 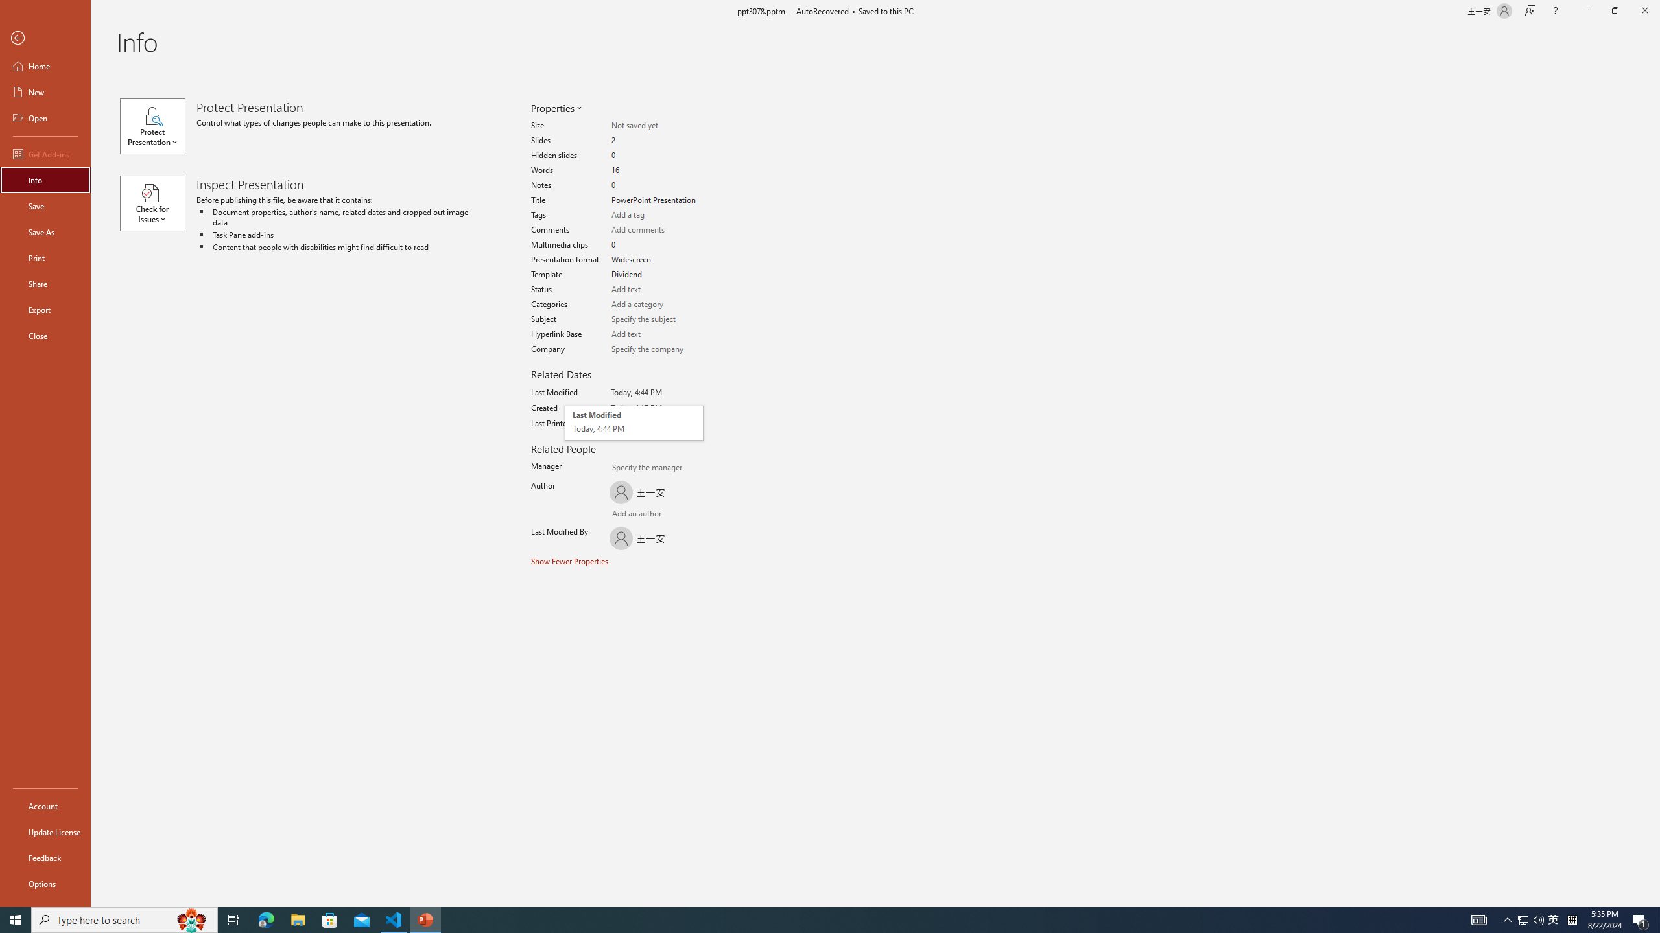 I want to click on Company, so click(x=656, y=349).